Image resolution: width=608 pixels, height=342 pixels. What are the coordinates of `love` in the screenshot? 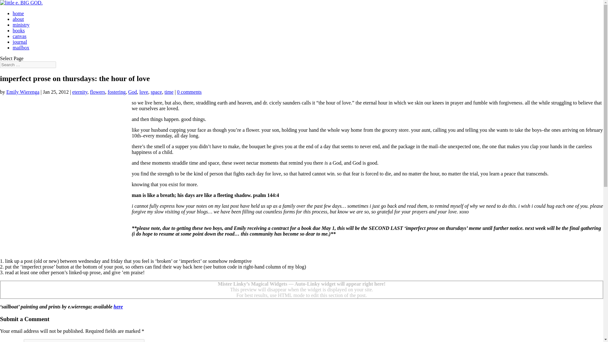 It's located at (144, 92).